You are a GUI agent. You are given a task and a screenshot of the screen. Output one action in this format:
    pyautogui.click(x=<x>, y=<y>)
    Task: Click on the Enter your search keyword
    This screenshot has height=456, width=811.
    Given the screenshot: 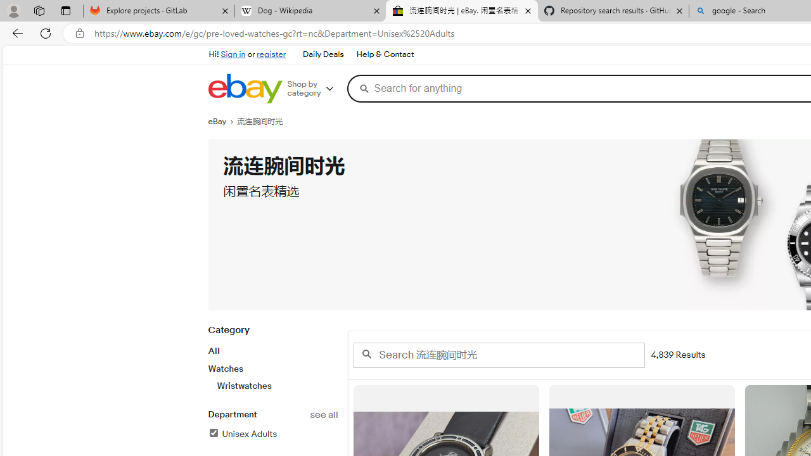 What is the action you would take?
    pyautogui.click(x=498, y=355)
    